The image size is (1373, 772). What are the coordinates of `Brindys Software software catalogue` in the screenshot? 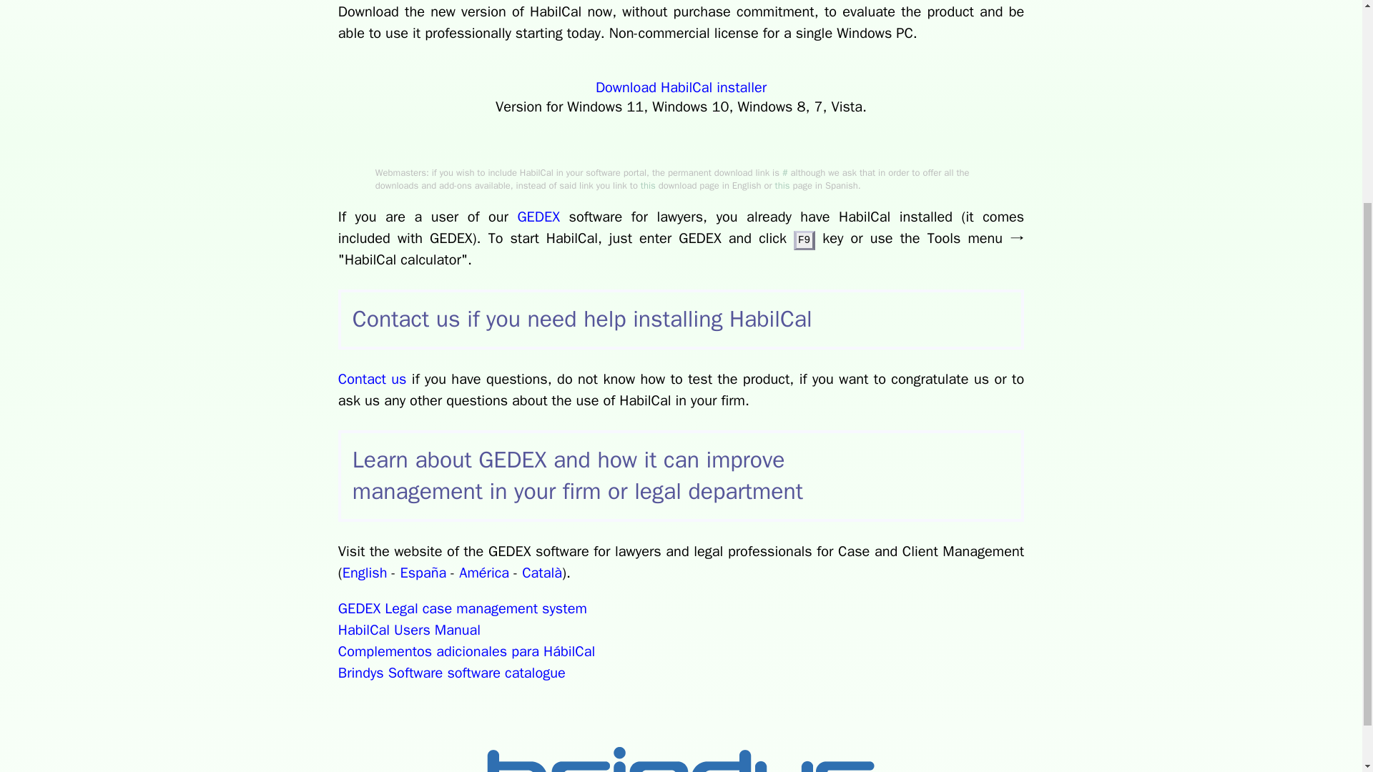 It's located at (452, 672).